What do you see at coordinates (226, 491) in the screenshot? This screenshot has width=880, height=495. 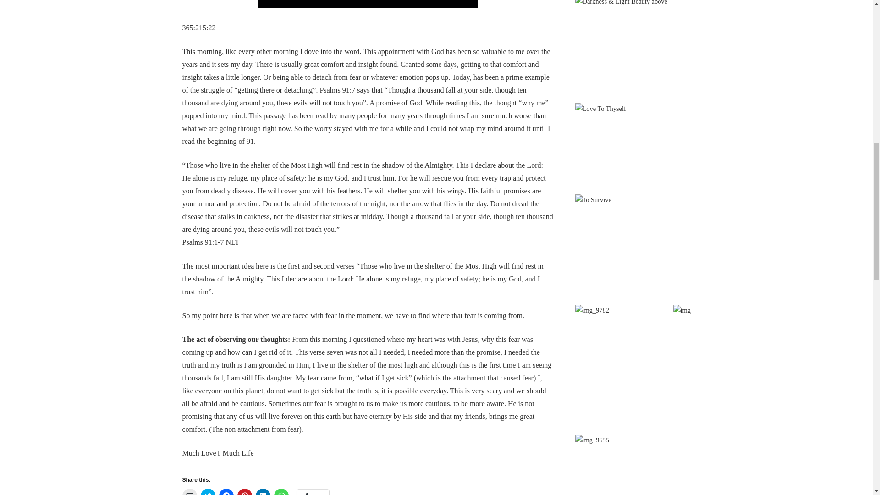 I see `Click to share on Facebook` at bounding box center [226, 491].